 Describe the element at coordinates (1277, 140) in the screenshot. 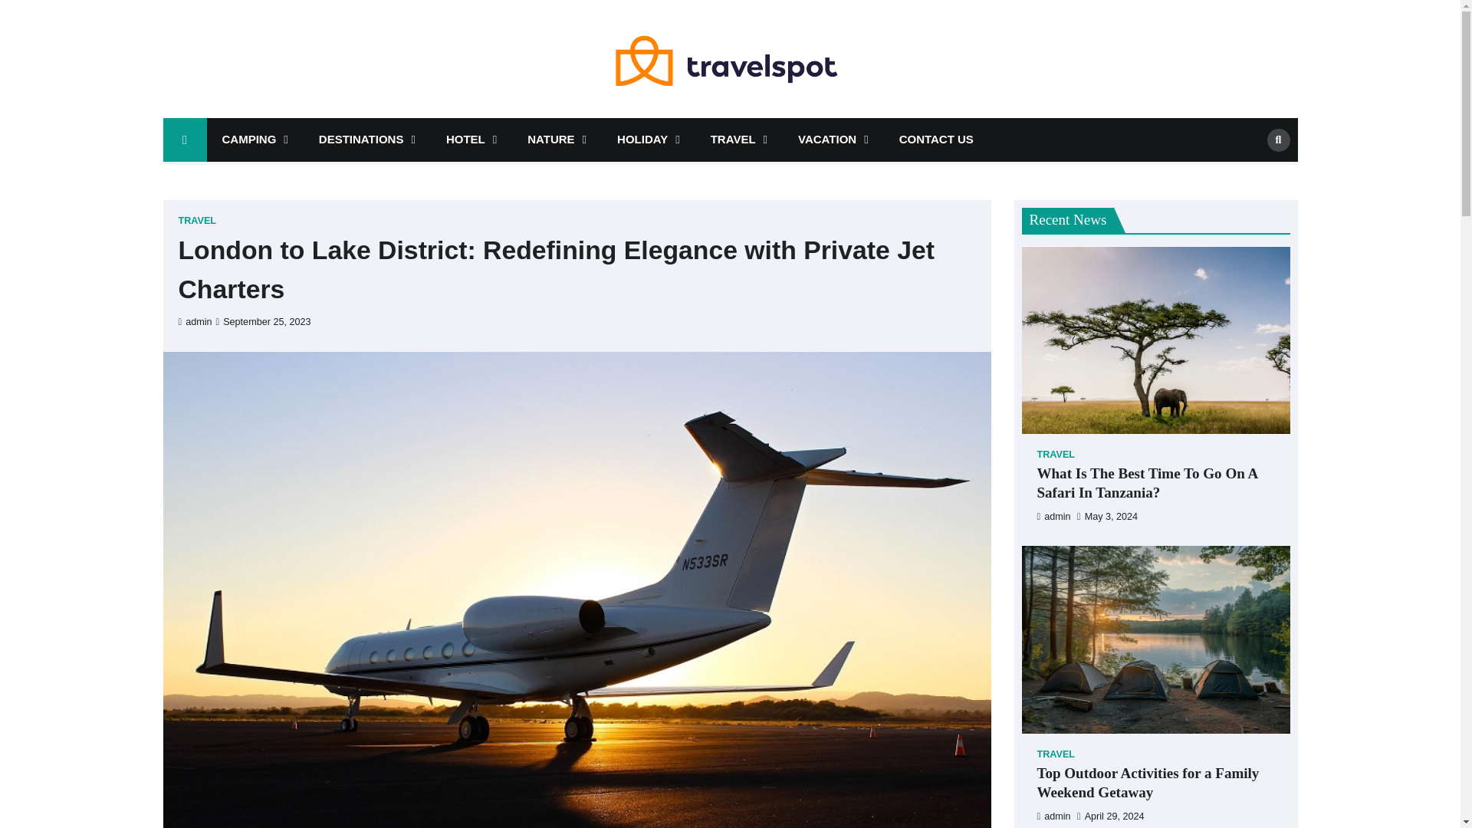

I see `Search` at that location.